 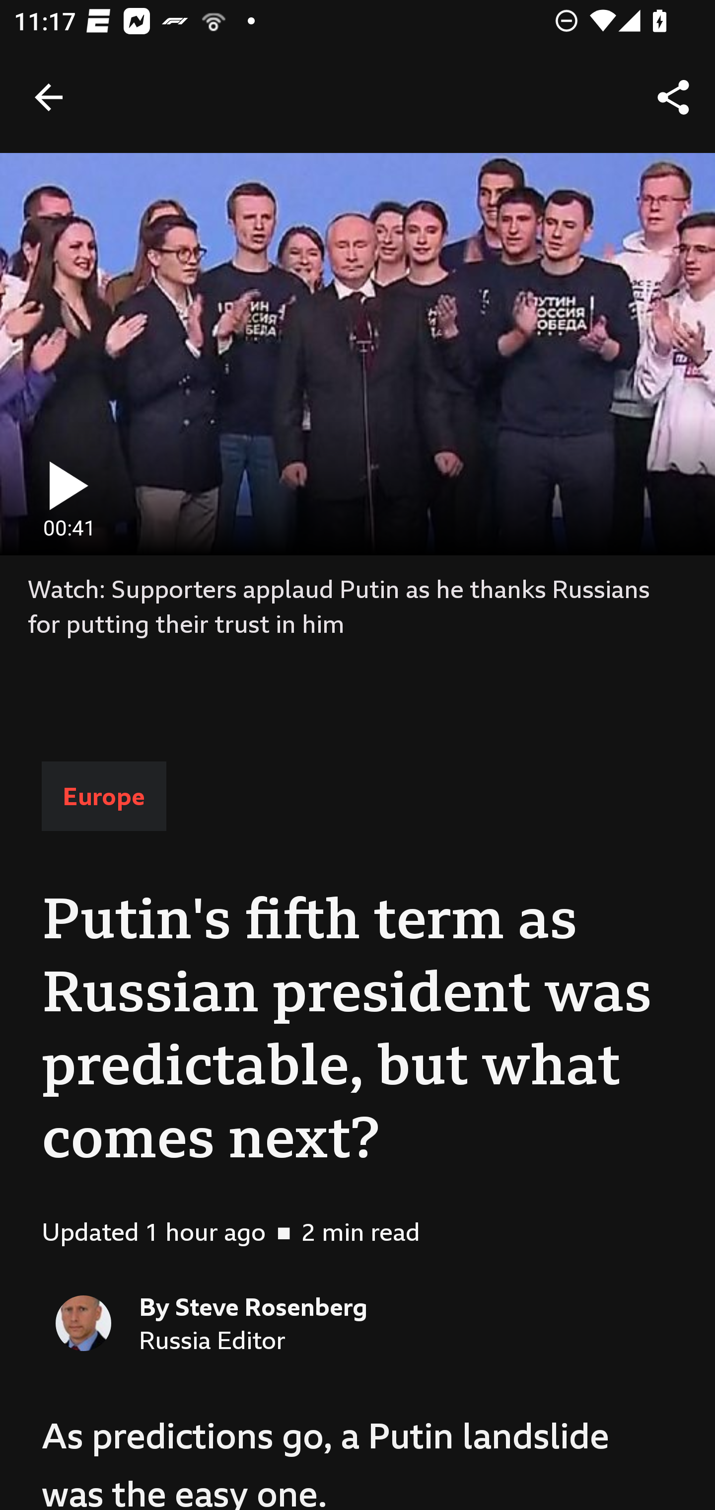 What do you see at coordinates (104, 797) in the screenshot?
I see `Europe` at bounding box center [104, 797].